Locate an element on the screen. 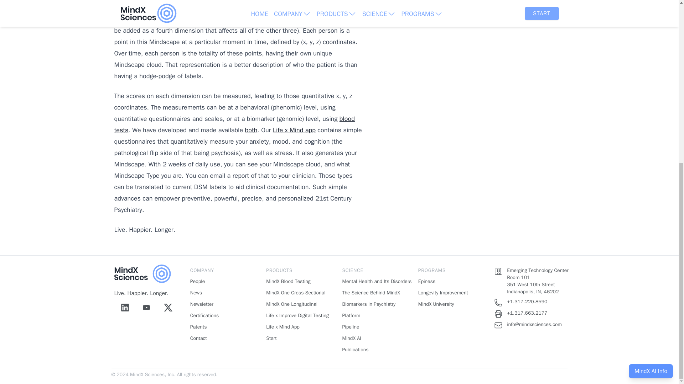 This screenshot has width=684, height=384. Patents is located at coordinates (198, 327).